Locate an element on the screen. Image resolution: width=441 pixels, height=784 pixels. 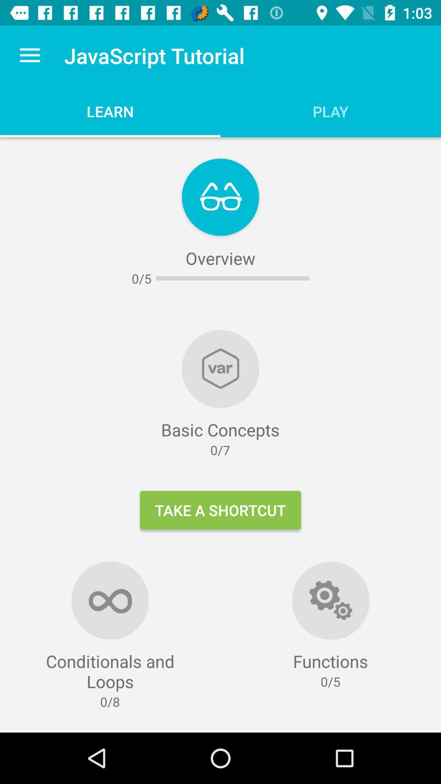
choose item to the left of javascript tutorial item is located at coordinates (30, 56).